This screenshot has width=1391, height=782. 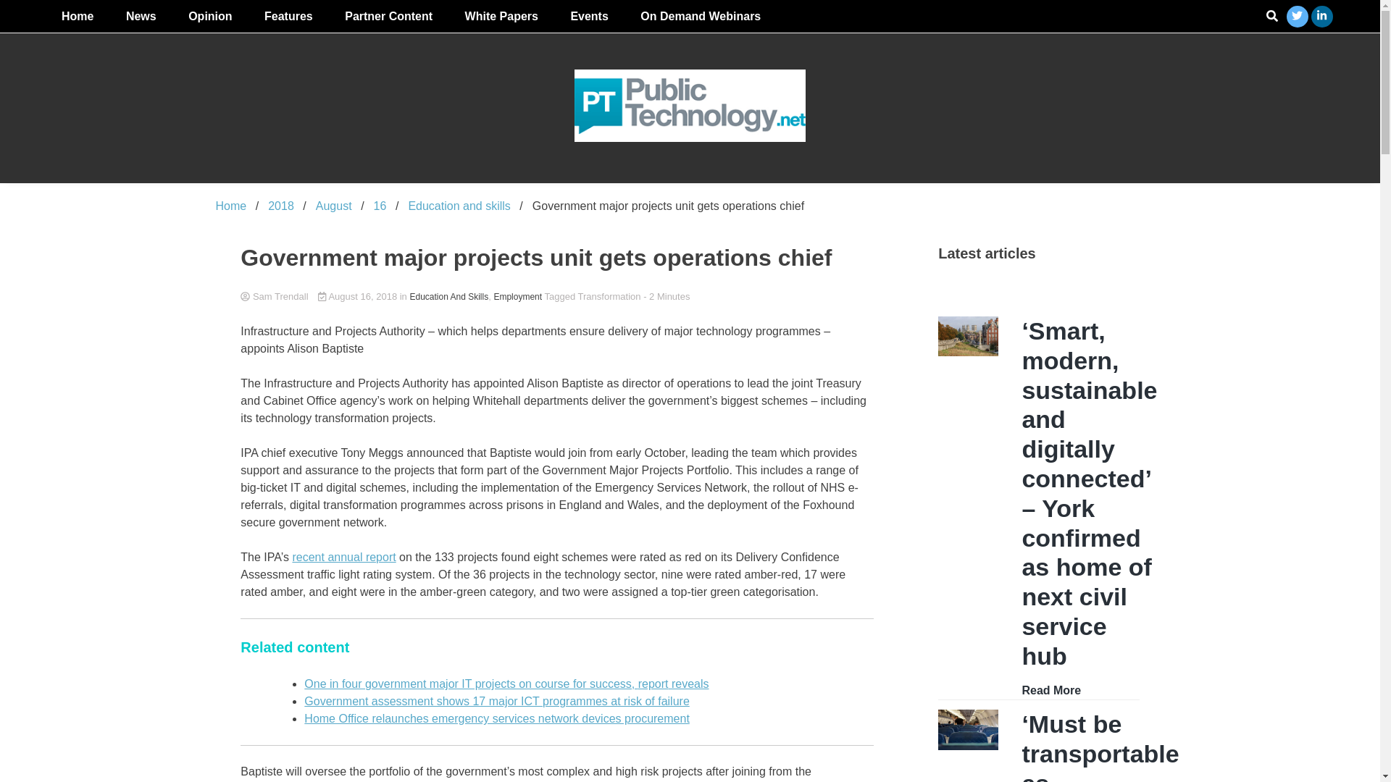 I want to click on Events, so click(x=588, y=16).